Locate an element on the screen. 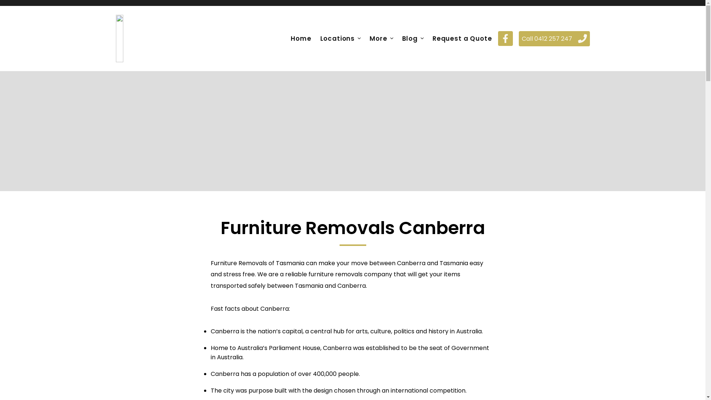 Image resolution: width=711 pixels, height=400 pixels. Call 0412 257 247 is located at coordinates (554, 39).